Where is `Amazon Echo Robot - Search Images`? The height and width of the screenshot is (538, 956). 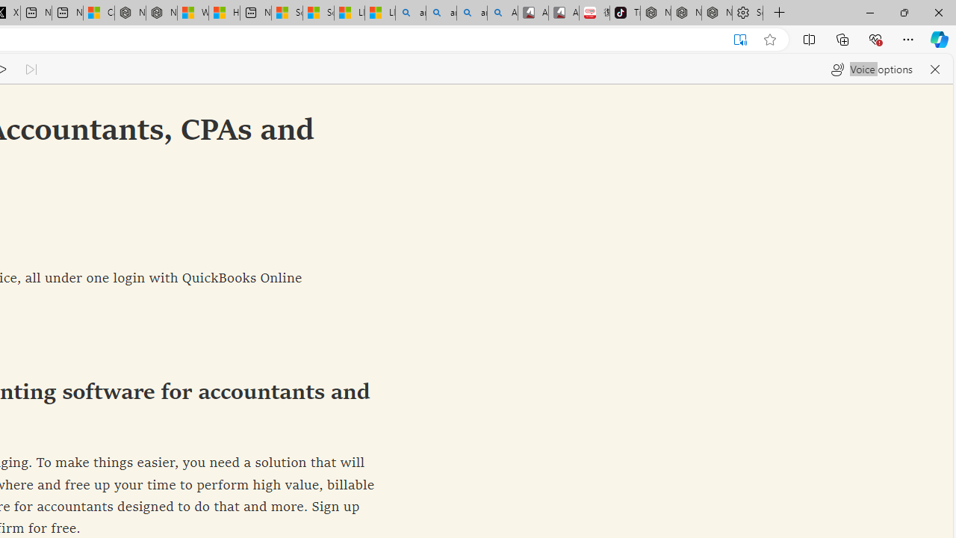 Amazon Echo Robot - Search Images is located at coordinates (502, 13).